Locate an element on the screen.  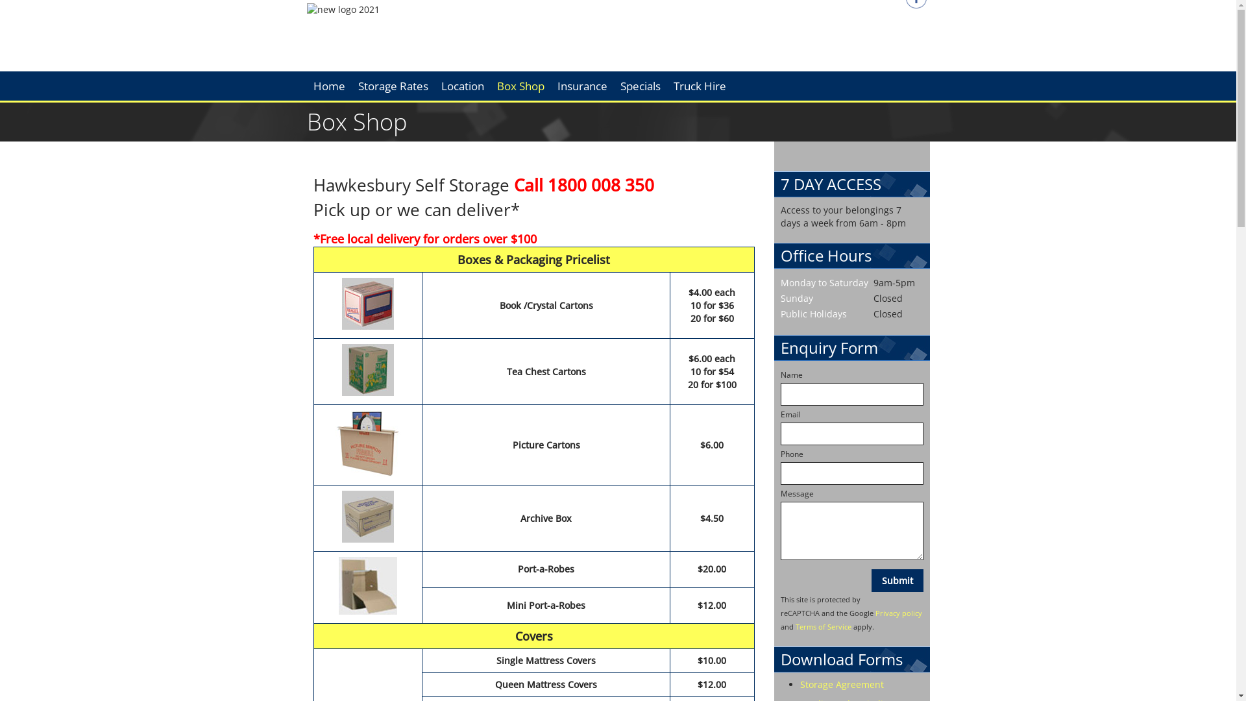
Terms of Service is located at coordinates (824, 627).